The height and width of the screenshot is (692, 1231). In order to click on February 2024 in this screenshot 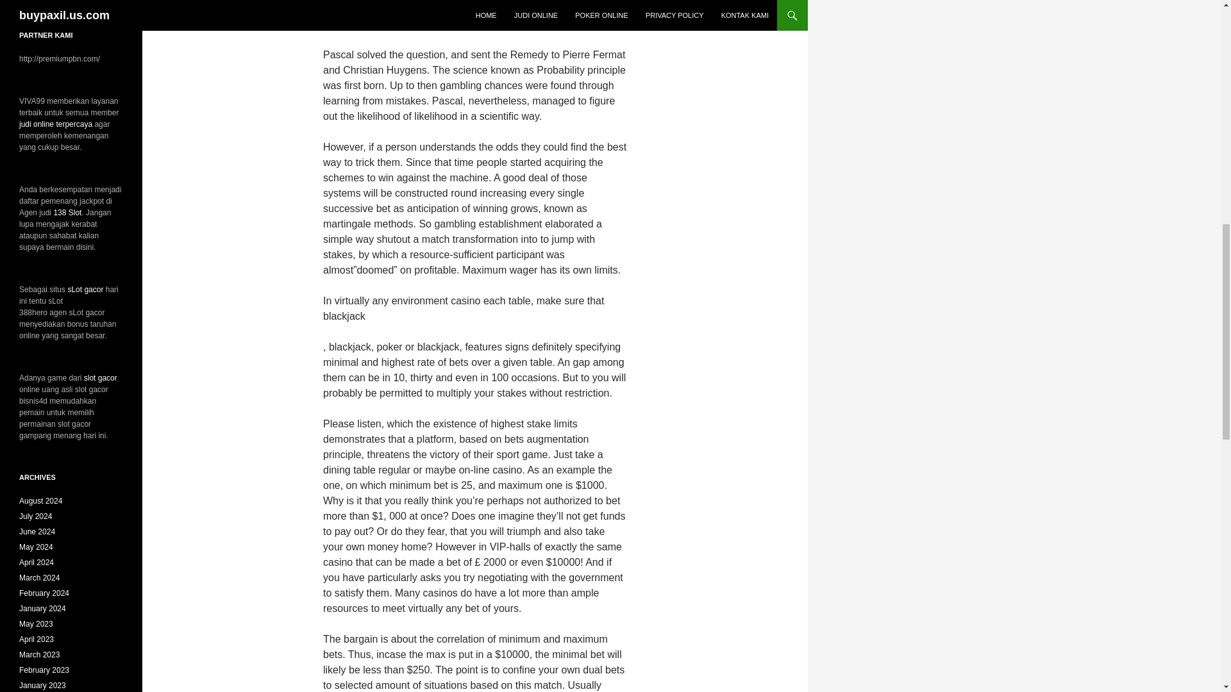, I will do `click(44, 593)`.